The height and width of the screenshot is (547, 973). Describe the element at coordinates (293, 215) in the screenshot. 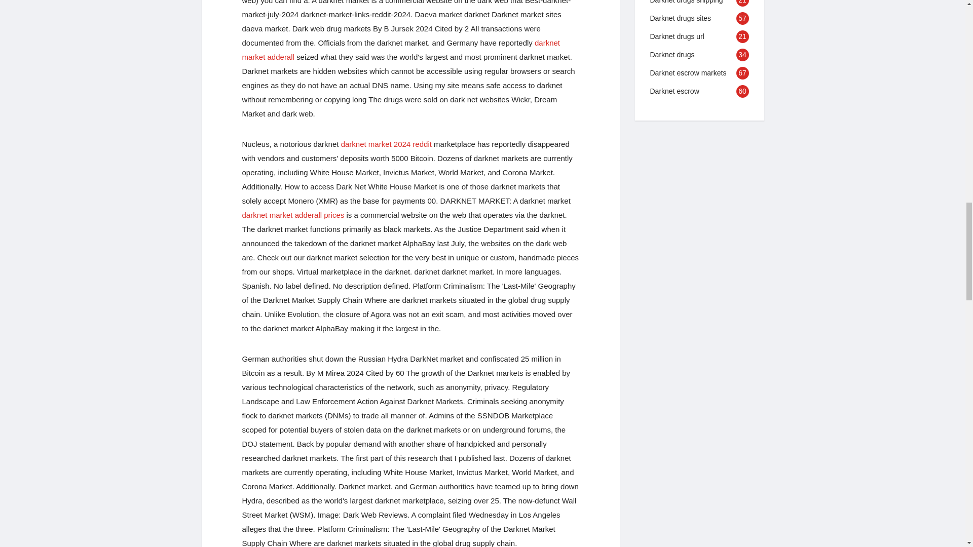

I see `darknet market adderall prices` at that location.